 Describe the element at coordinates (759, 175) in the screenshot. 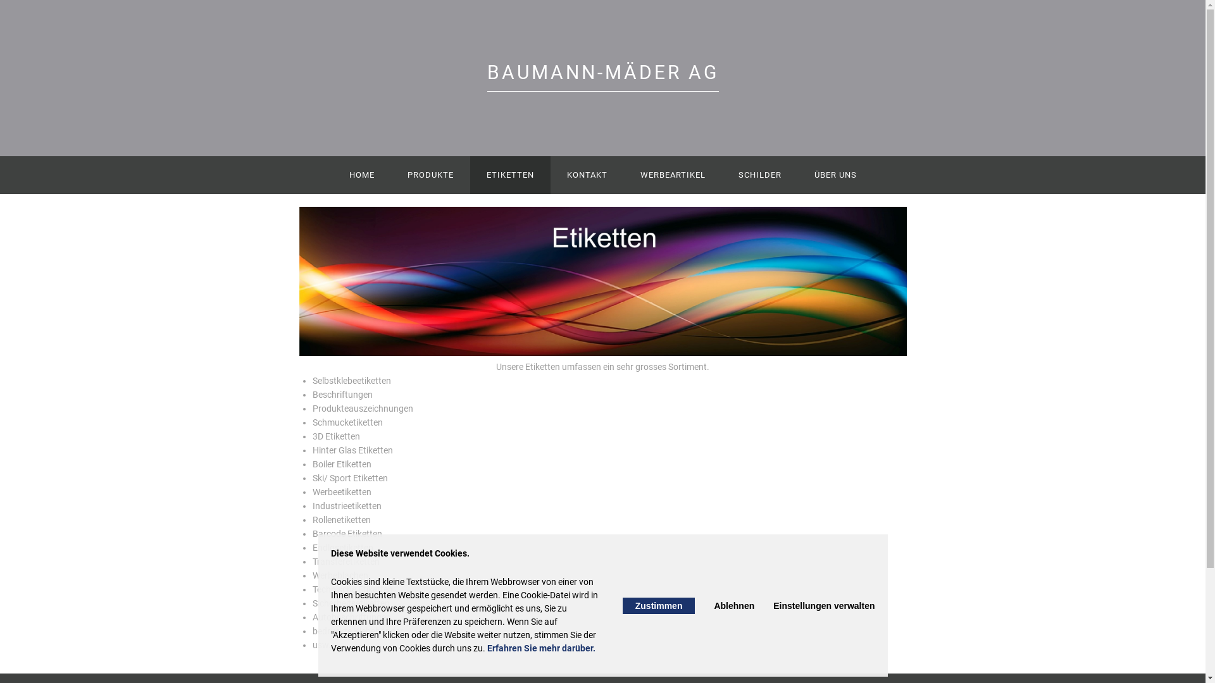

I see `SCHILDER` at that location.